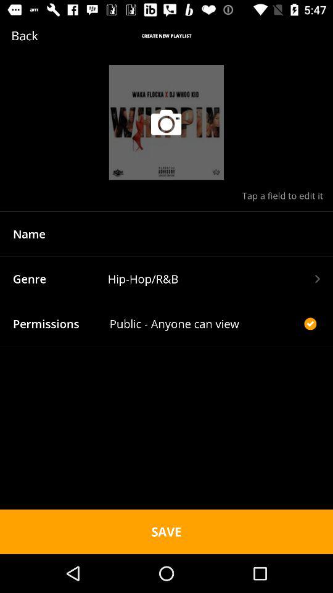 This screenshot has width=333, height=593. What do you see at coordinates (213, 279) in the screenshot?
I see `select the text field hiphoprb  which is beside genre` at bounding box center [213, 279].